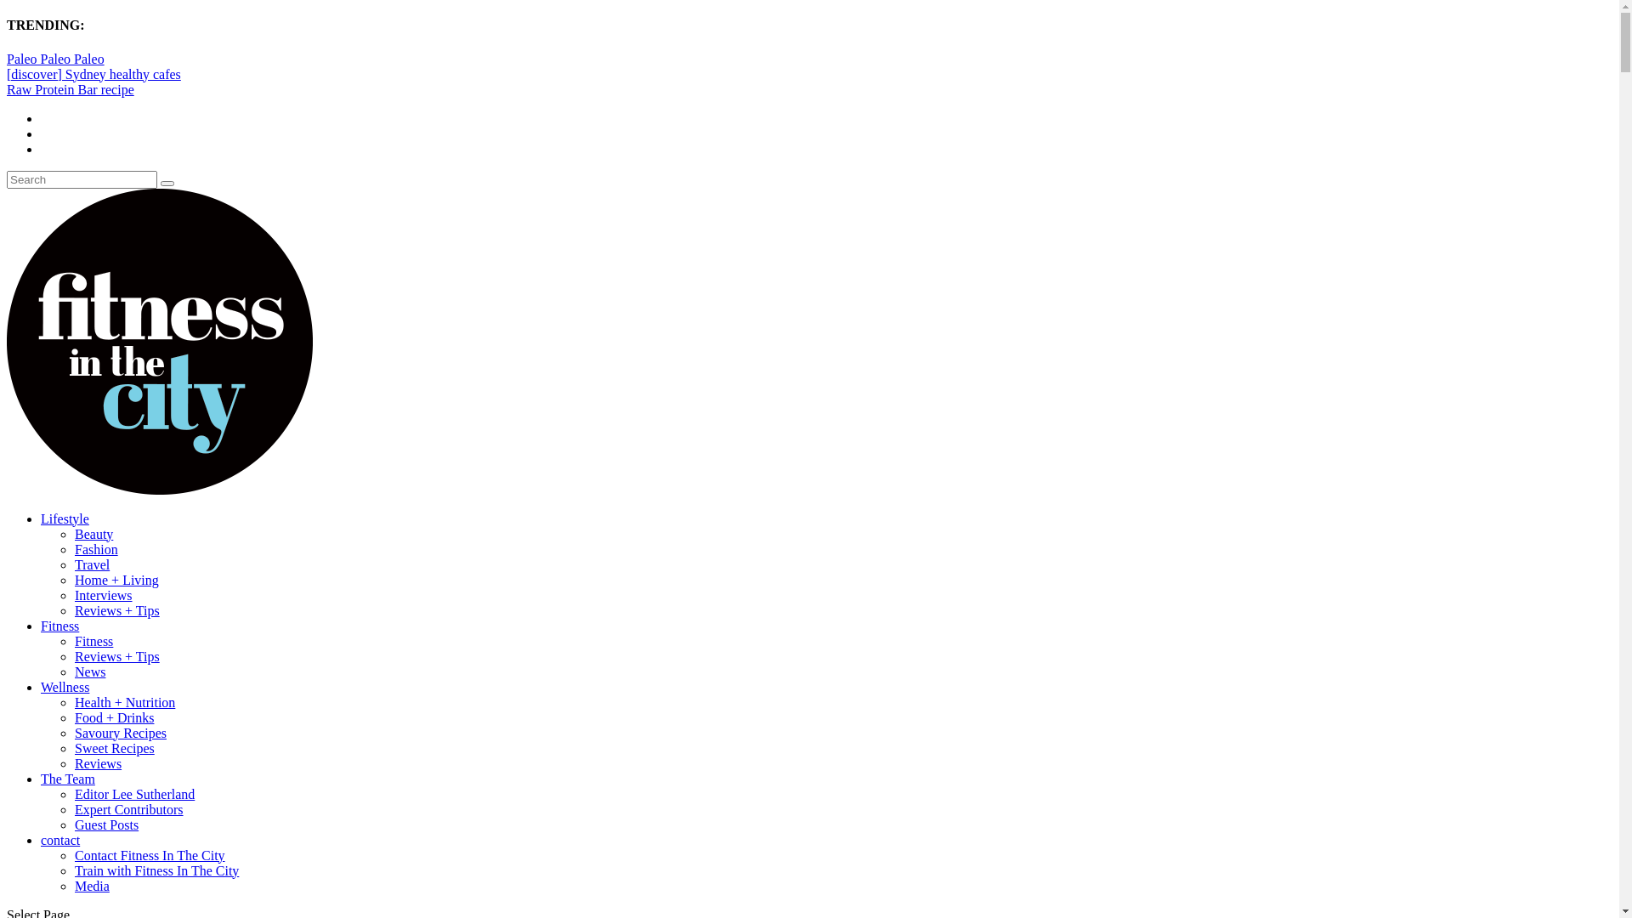 The height and width of the screenshot is (918, 1632). I want to click on Travel, so click(92, 564).